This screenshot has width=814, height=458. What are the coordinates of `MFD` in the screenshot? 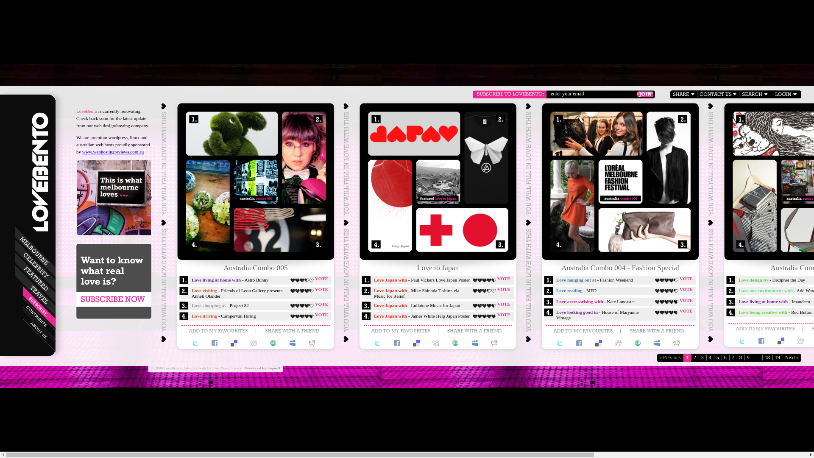 It's located at (668, 157).